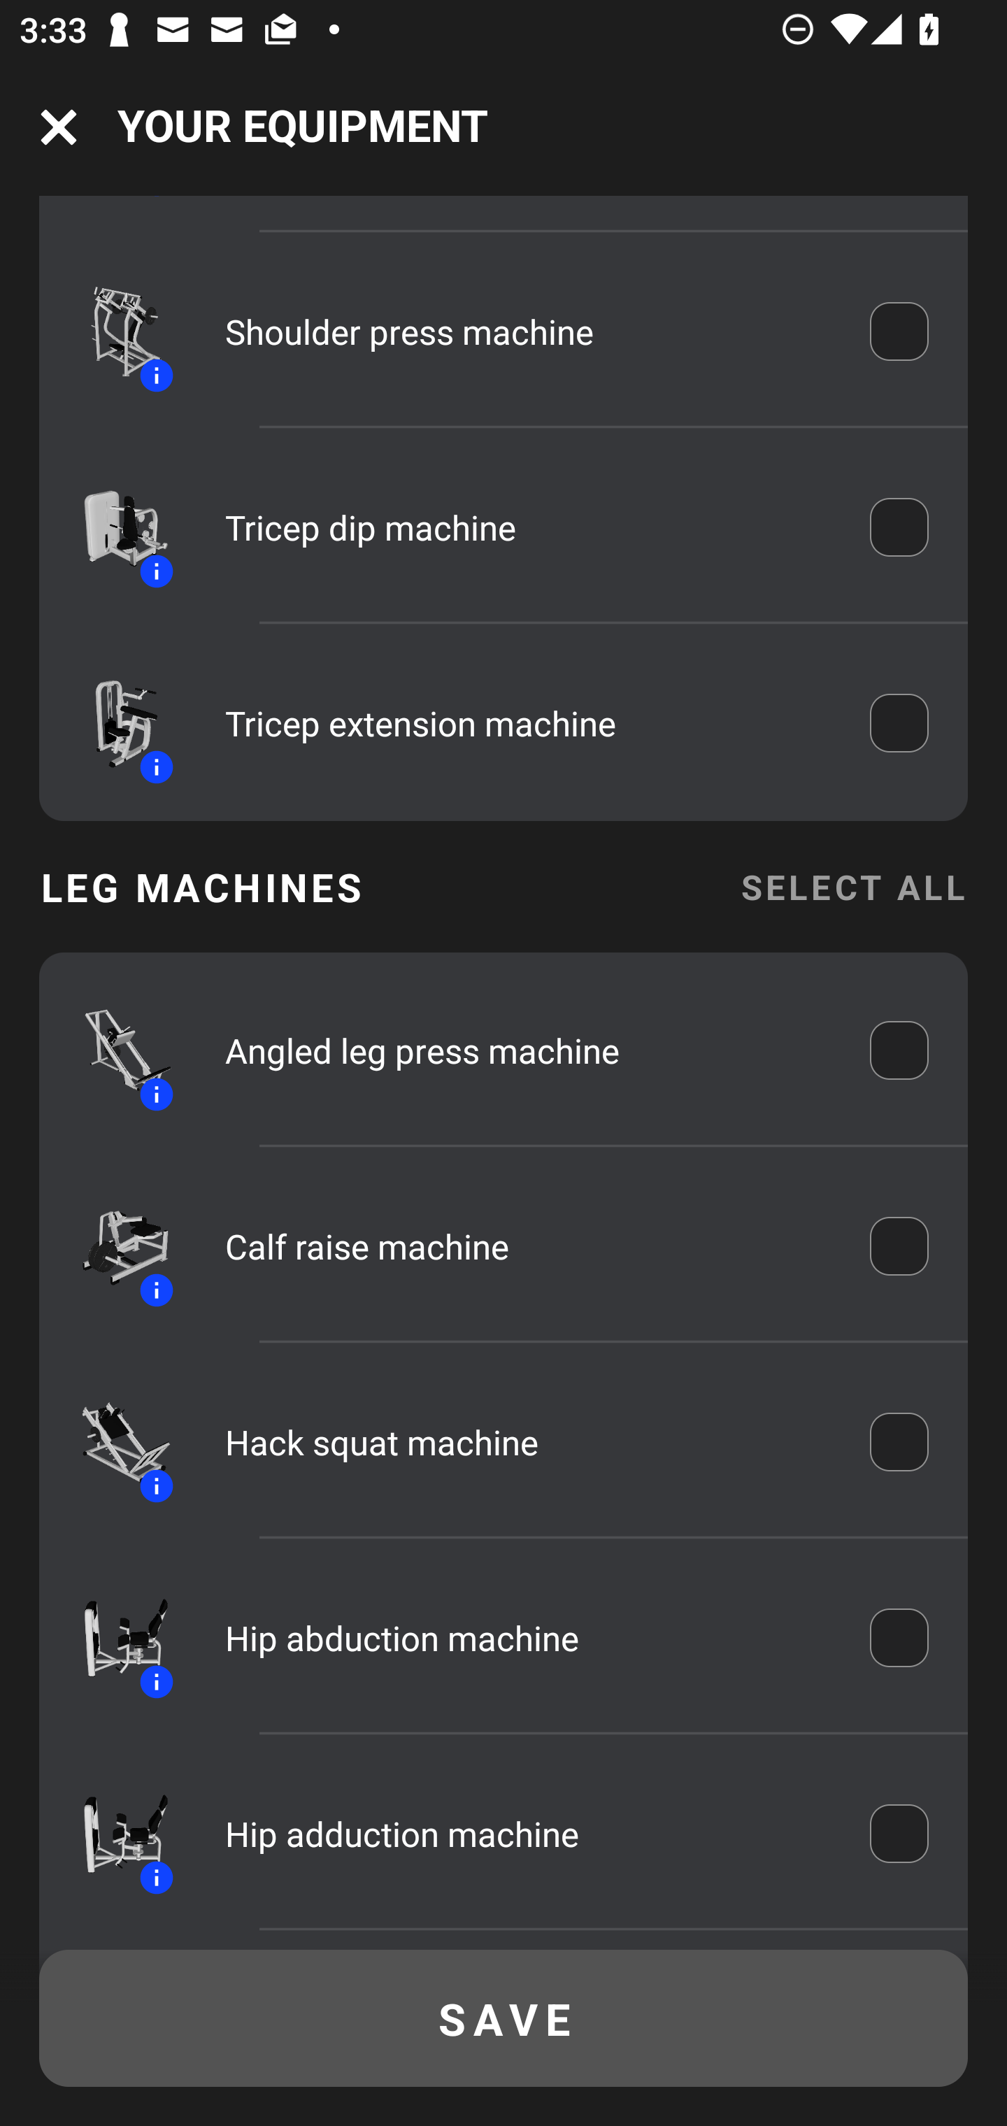 This screenshot has height=2126, width=1007. Describe the element at coordinates (113, 1638) in the screenshot. I see `Equipment icon Information icon` at that location.